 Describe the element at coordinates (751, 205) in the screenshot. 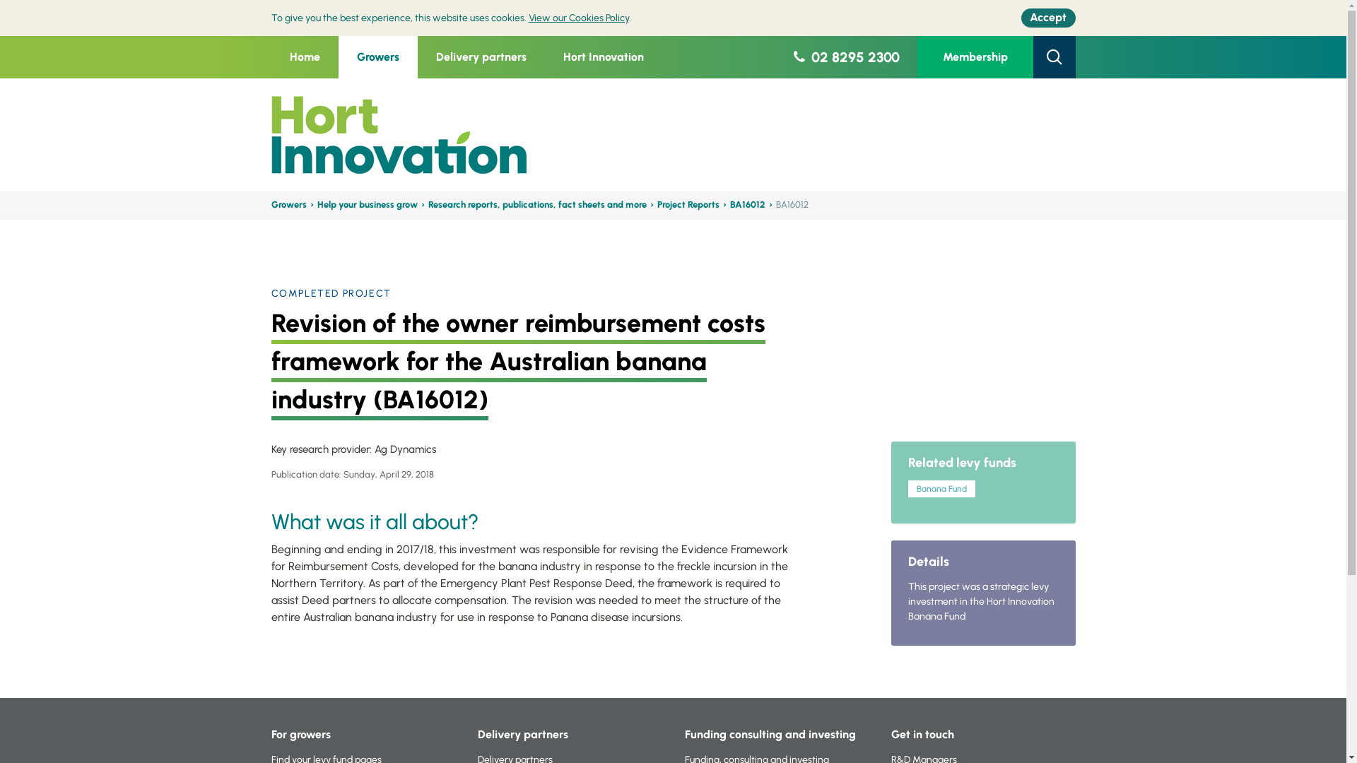

I see `BA16012` at that location.